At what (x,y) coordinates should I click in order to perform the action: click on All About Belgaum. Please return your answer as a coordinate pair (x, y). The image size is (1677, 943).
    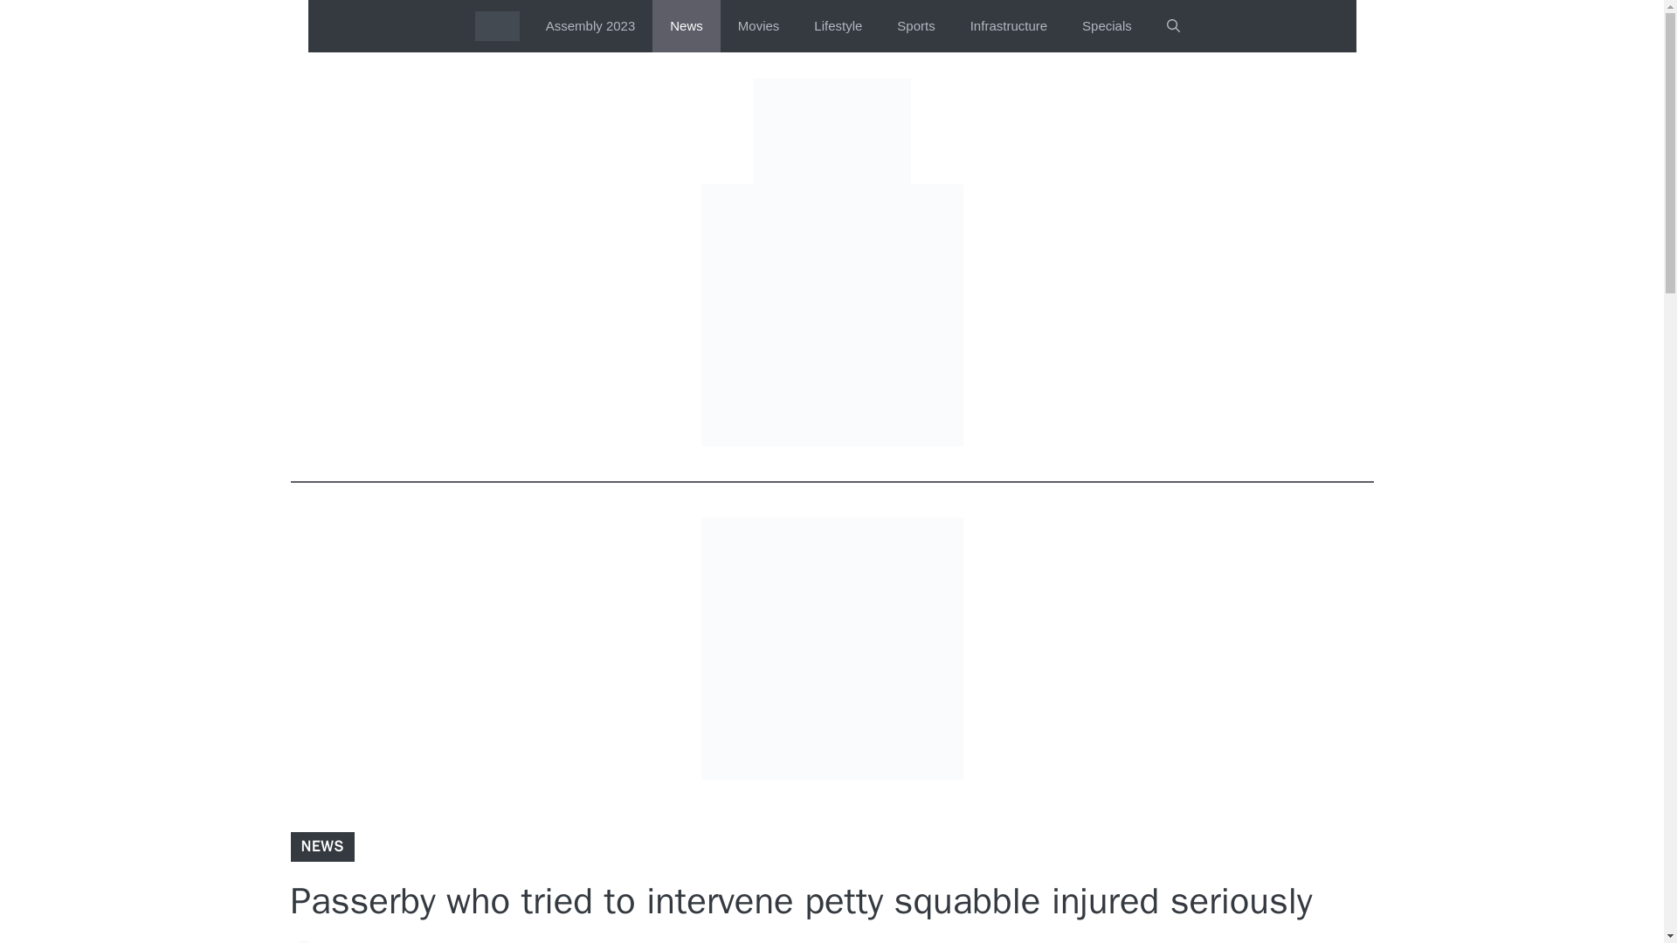
    Looking at the image, I should click on (497, 26).